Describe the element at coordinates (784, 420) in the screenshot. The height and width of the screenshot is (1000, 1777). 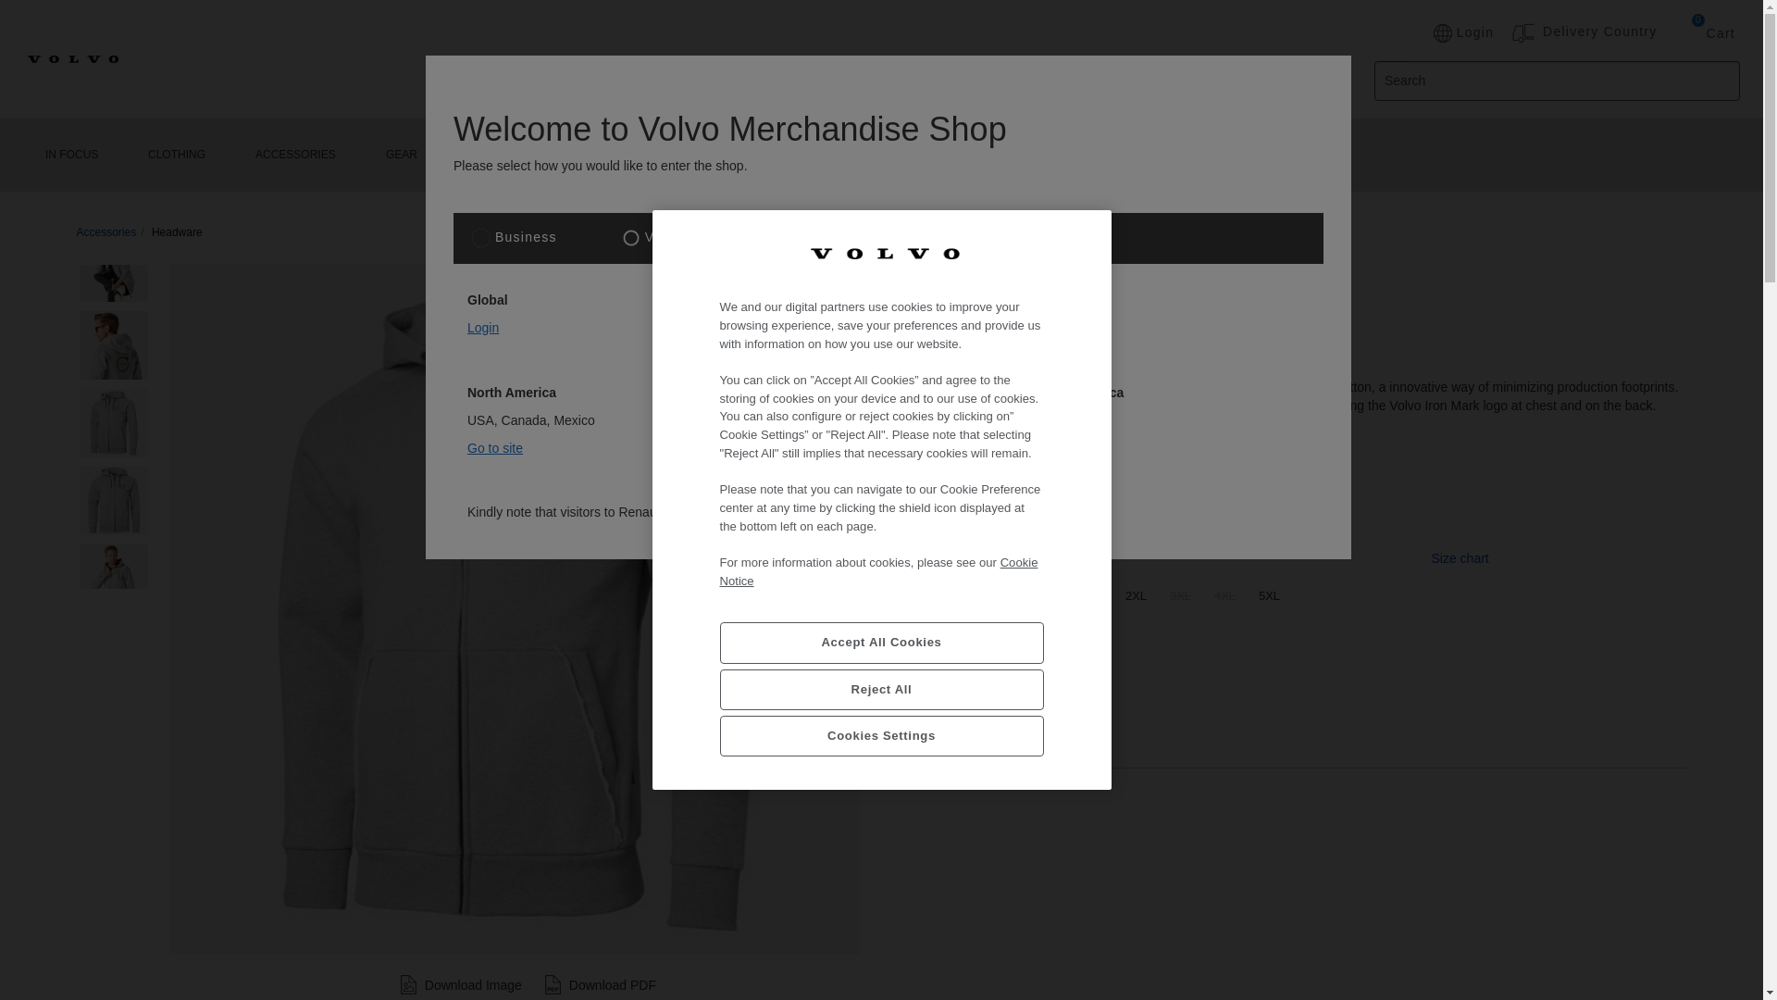
I see `Go to site` at that location.